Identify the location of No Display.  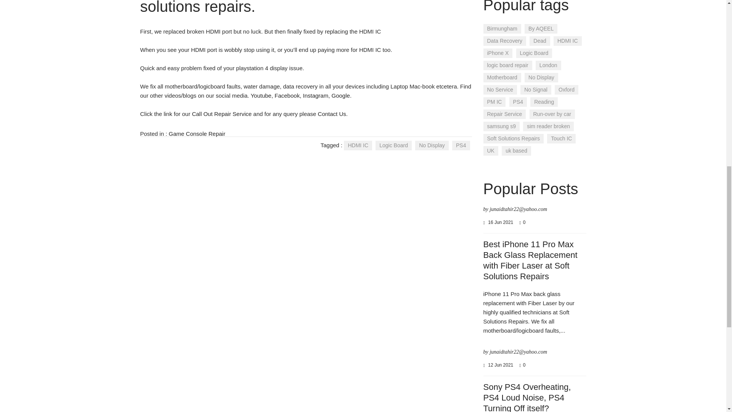
(432, 146).